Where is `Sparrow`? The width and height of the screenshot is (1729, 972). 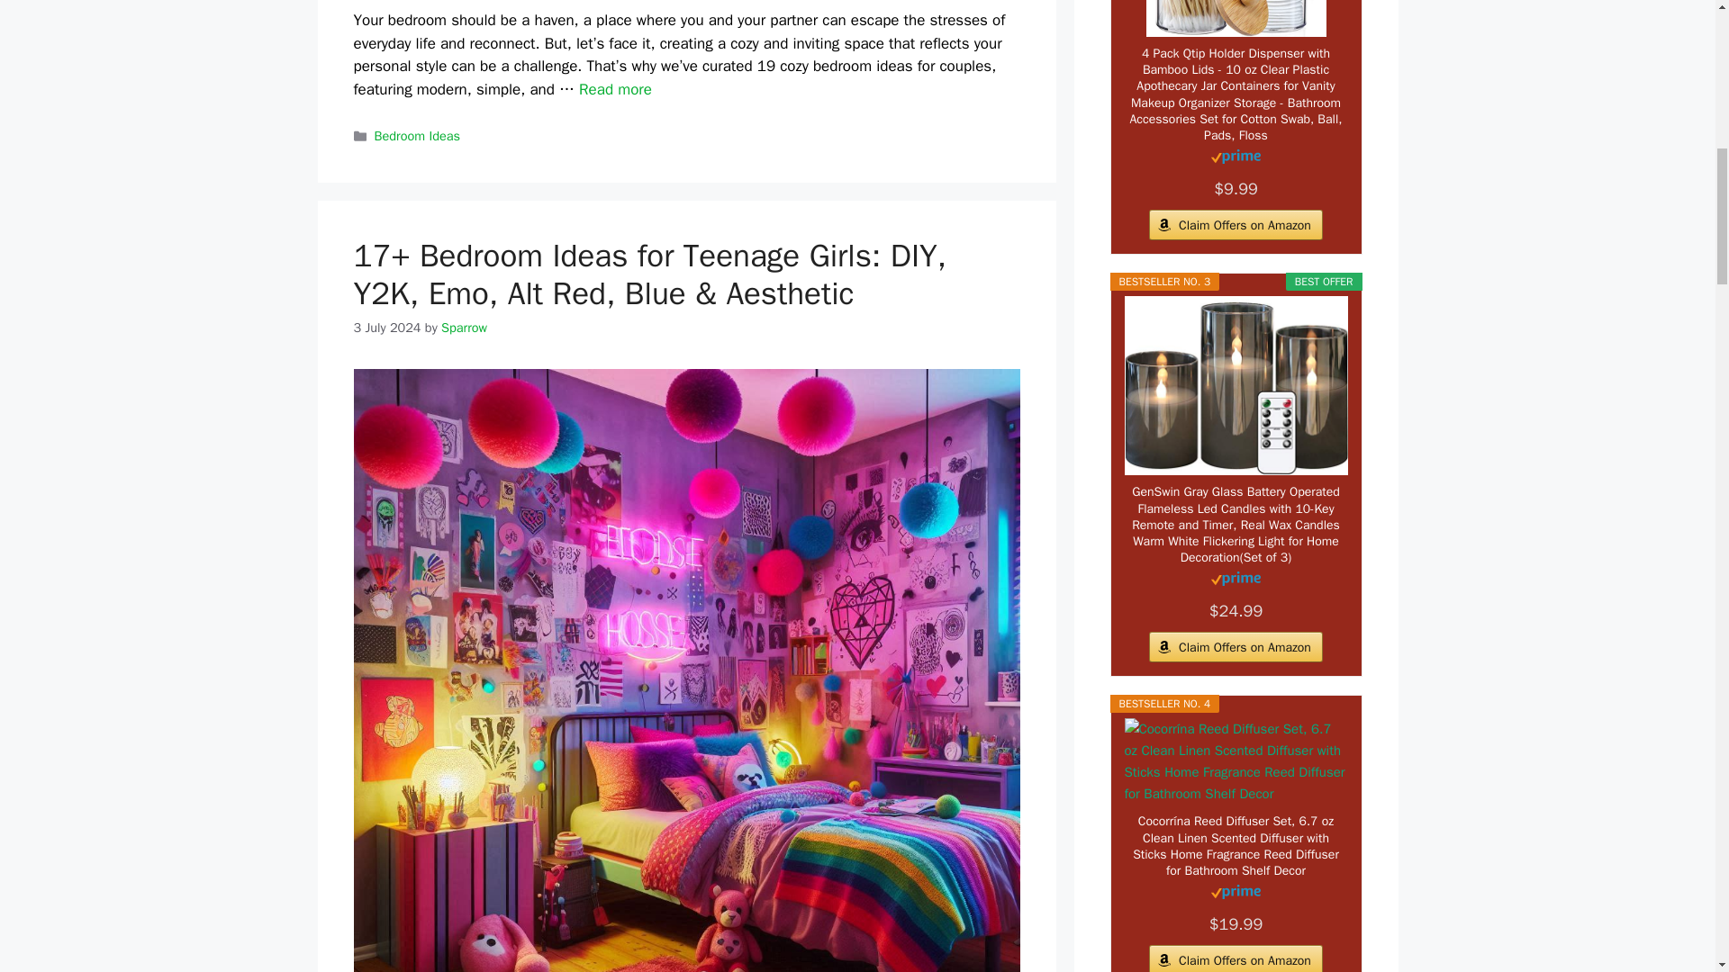
Sparrow is located at coordinates (464, 328).